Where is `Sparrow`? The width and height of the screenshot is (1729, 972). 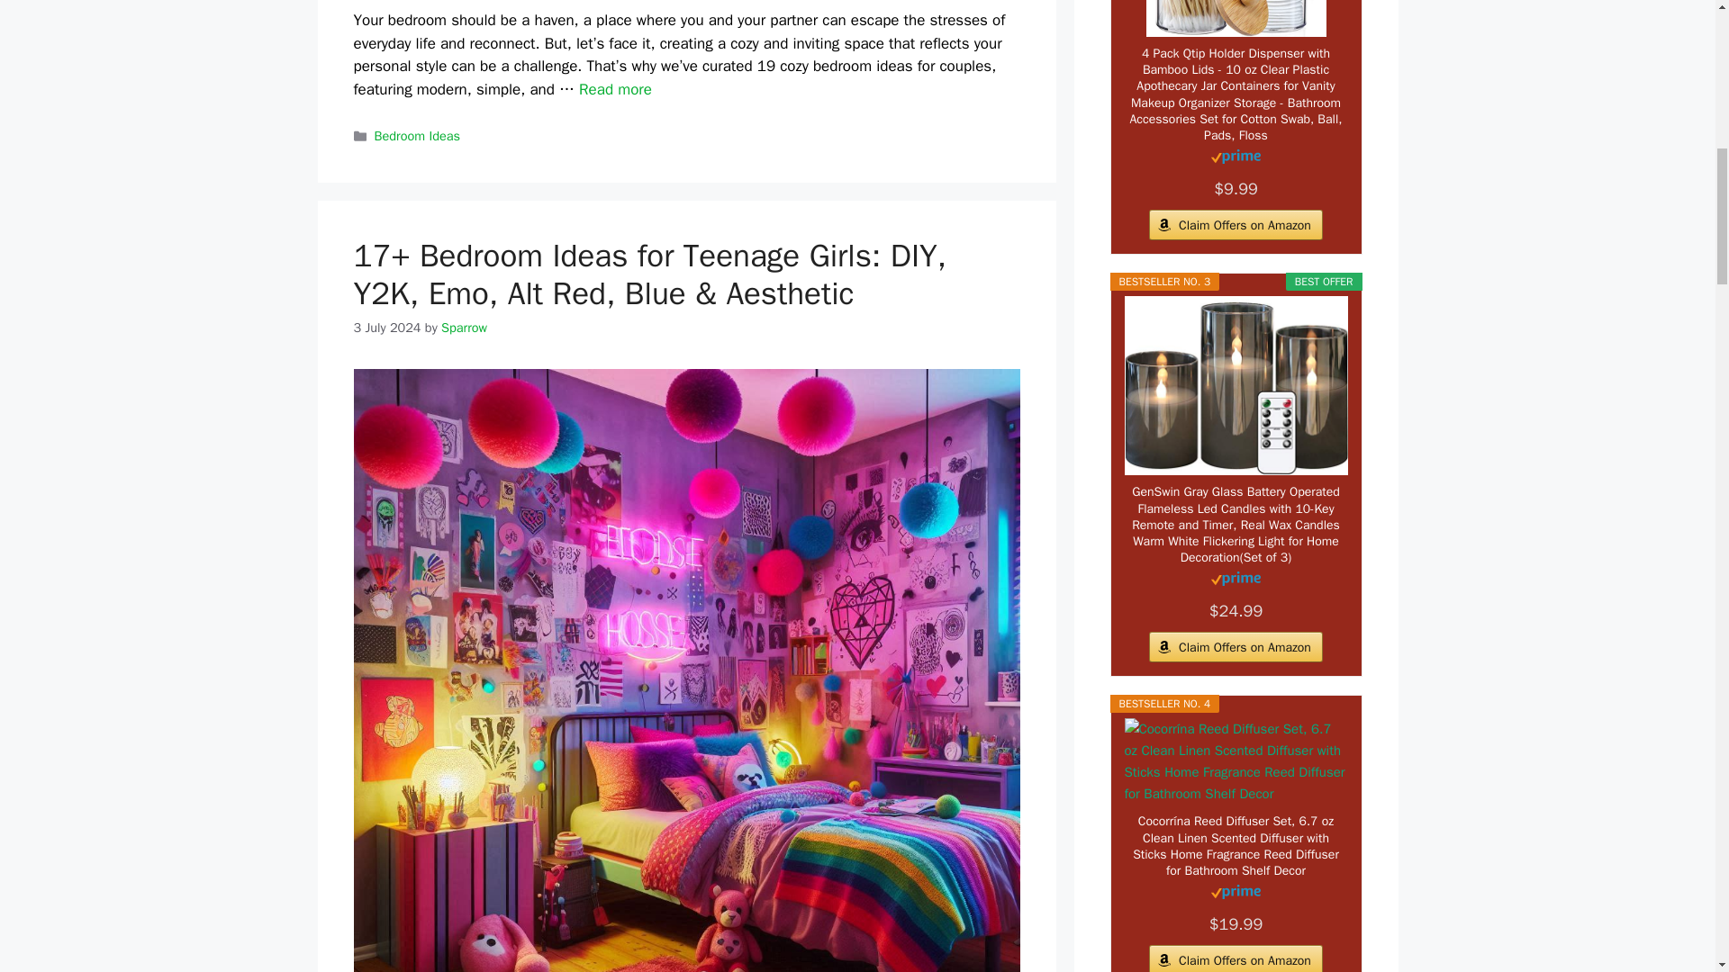
Sparrow is located at coordinates (464, 328).